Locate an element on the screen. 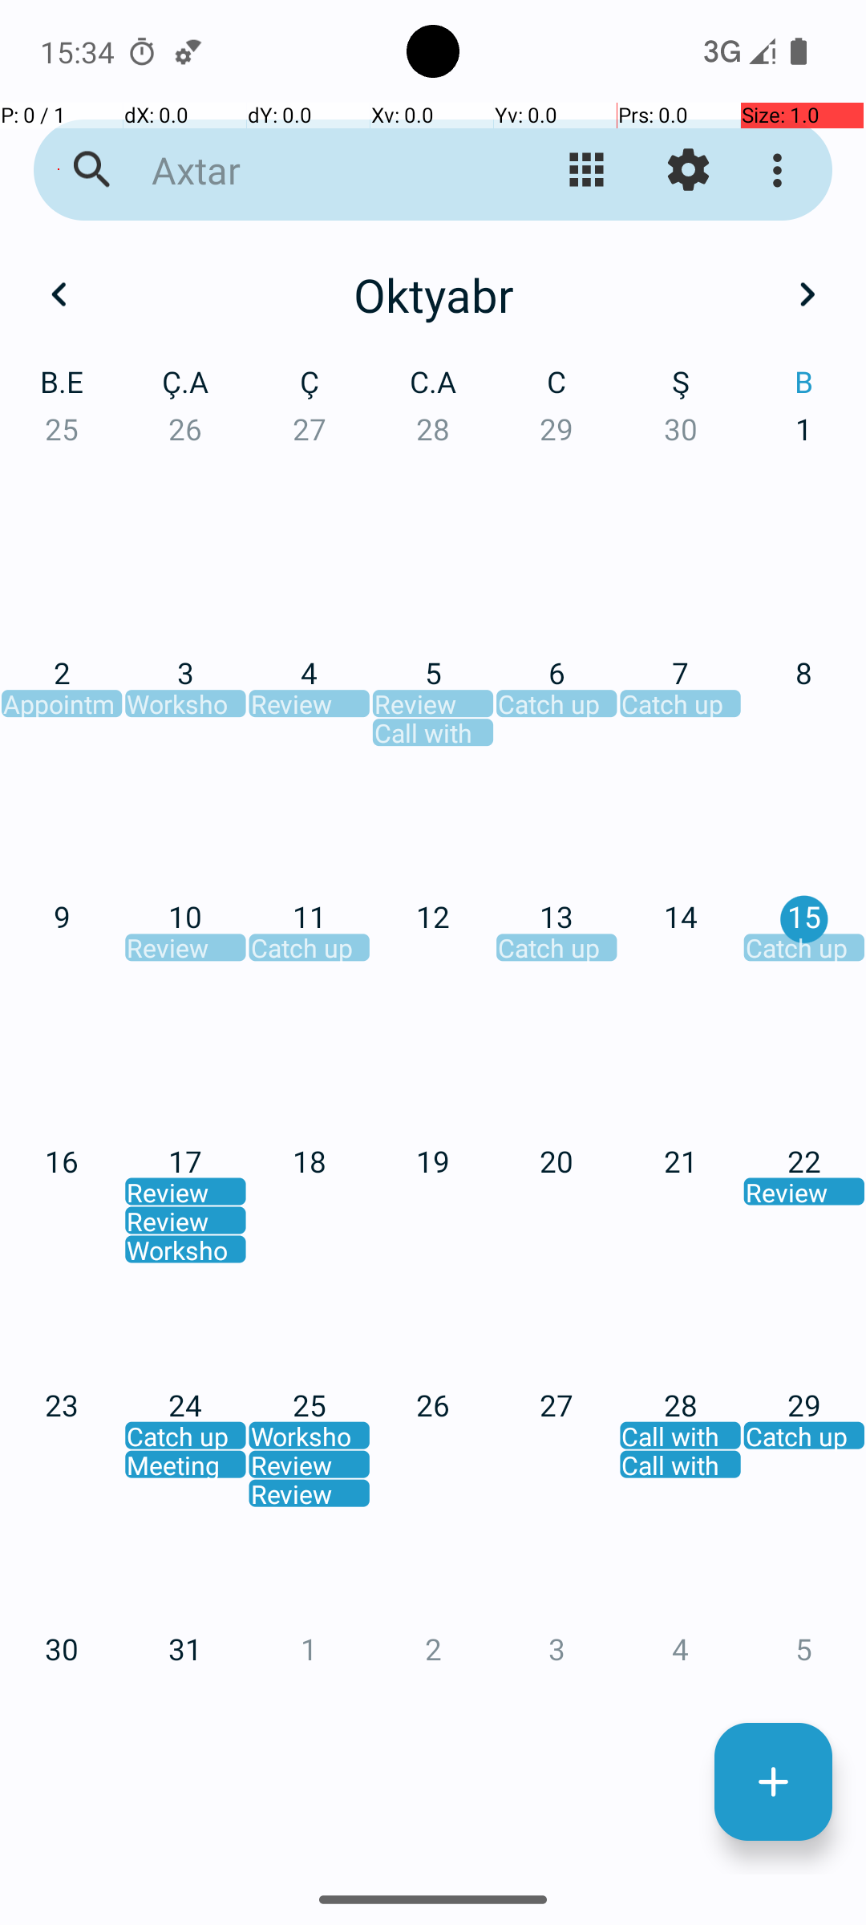 This screenshot has height=1925, width=866. Axtar is located at coordinates (310, 170).